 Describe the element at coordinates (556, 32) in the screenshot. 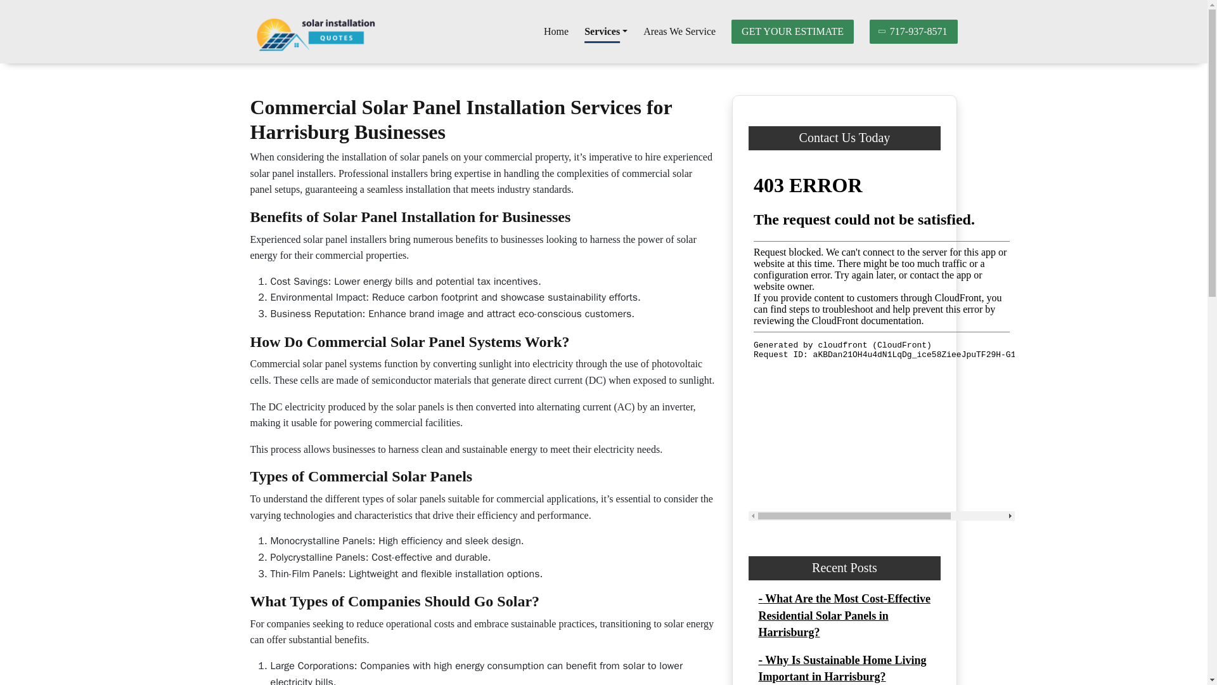

I see `Home` at that location.